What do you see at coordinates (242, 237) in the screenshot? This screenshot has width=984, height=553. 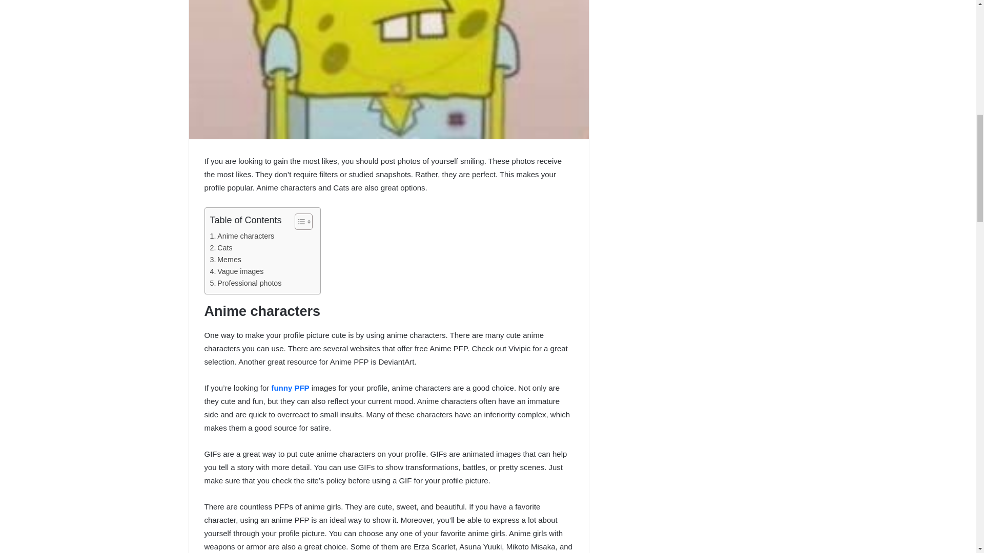 I see `Anime characters` at bounding box center [242, 237].